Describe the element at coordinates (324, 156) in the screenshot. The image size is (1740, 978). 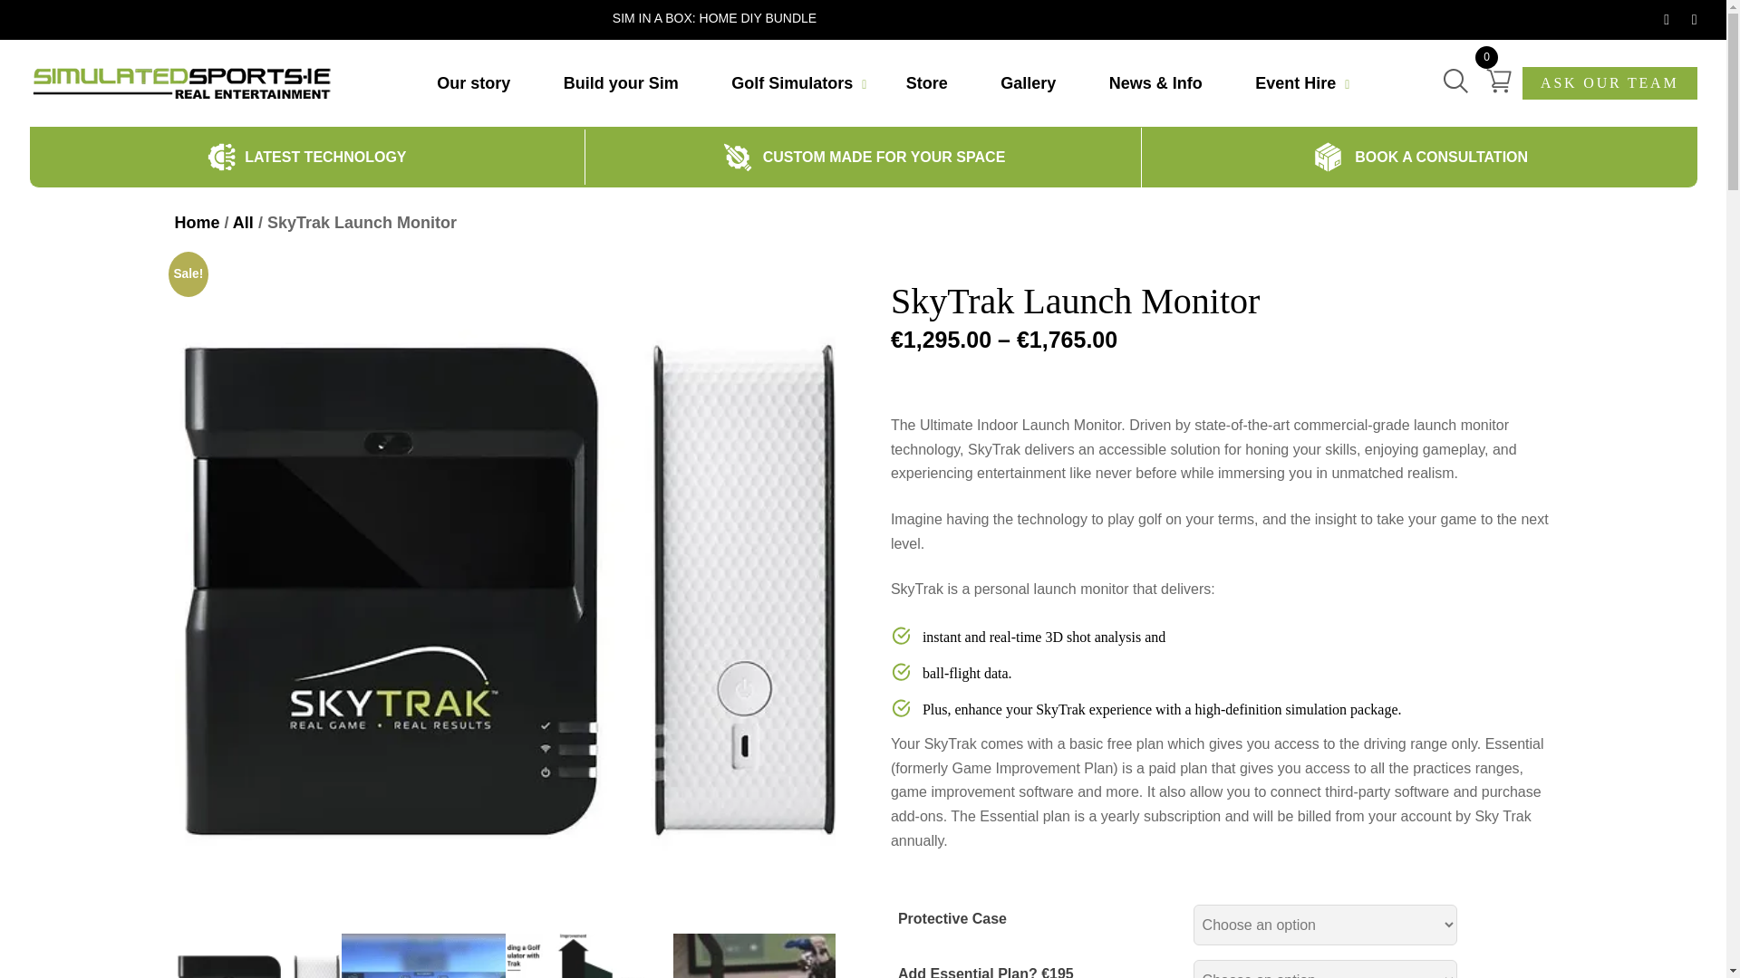
I see `LATEST TECHNOLOGY` at that location.